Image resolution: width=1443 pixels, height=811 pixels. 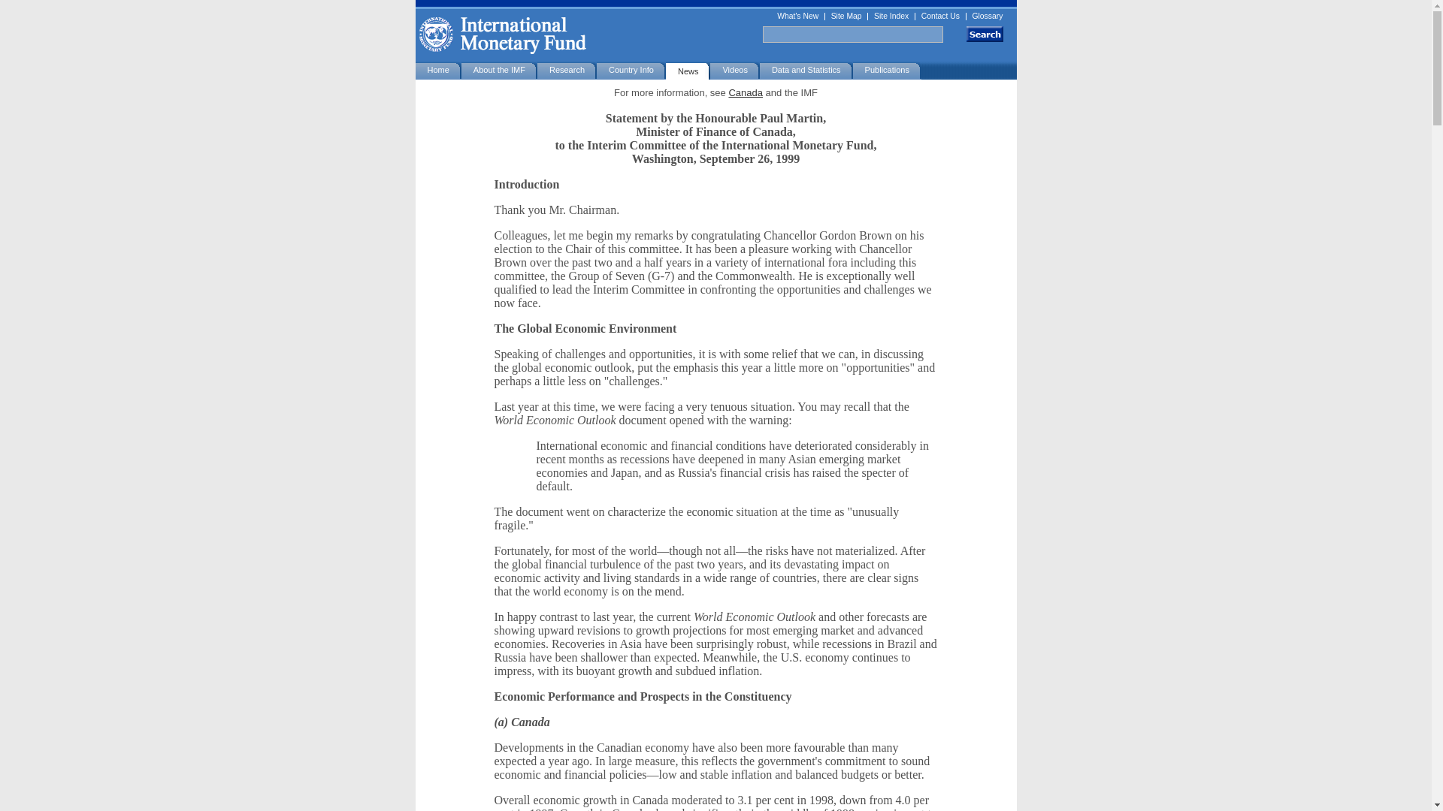 What do you see at coordinates (631, 70) in the screenshot?
I see `Country Info` at bounding box center [631, 70].